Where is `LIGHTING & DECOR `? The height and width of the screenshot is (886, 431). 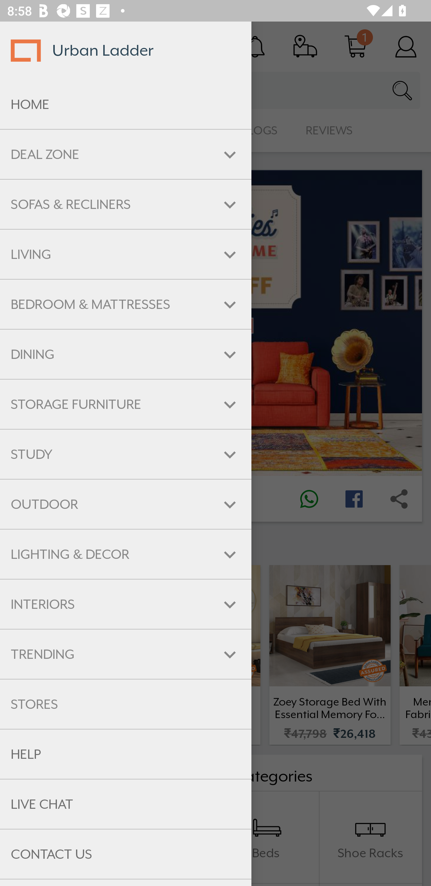 LIGHTING & DECOR  is located at coordinates (126, 554).